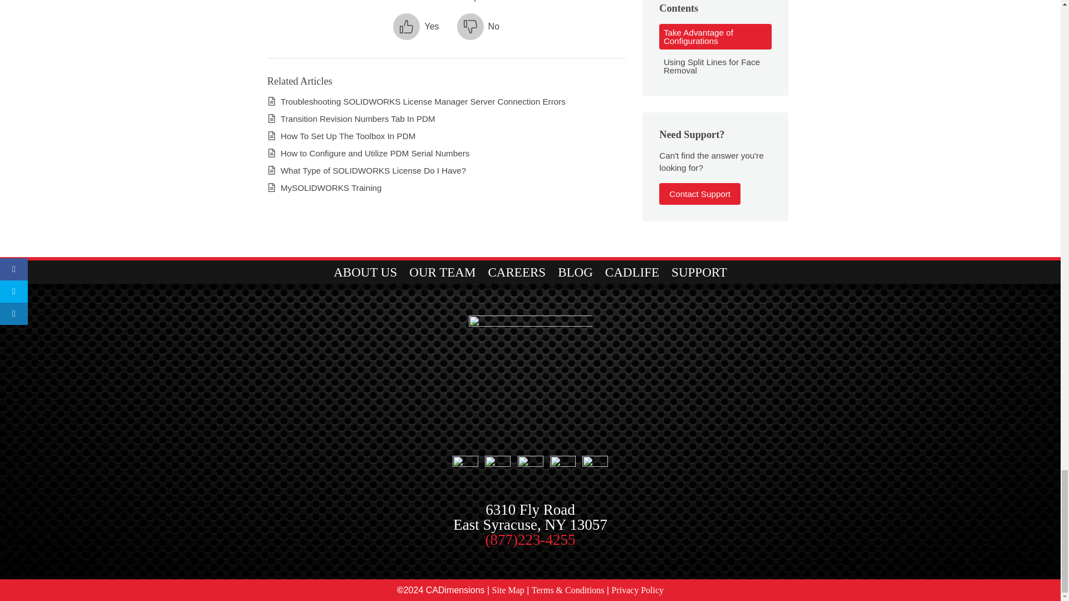 This screenshot has width=1069, height=601. Describe the element at coordinates (498, 464) in the screenshot. I see `Follow Us on Instagram` at that location.